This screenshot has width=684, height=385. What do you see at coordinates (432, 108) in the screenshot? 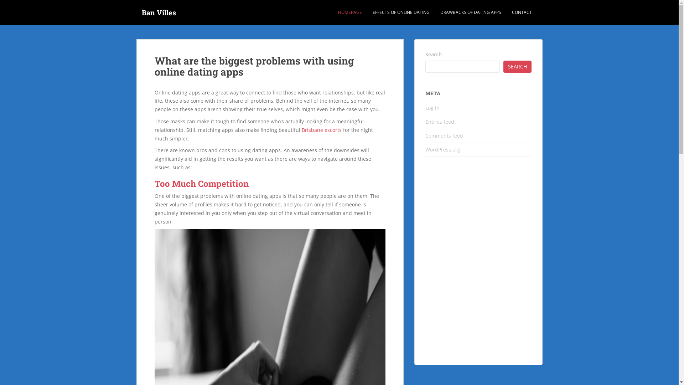
I see `Log in` at bounding box center [432, 108].